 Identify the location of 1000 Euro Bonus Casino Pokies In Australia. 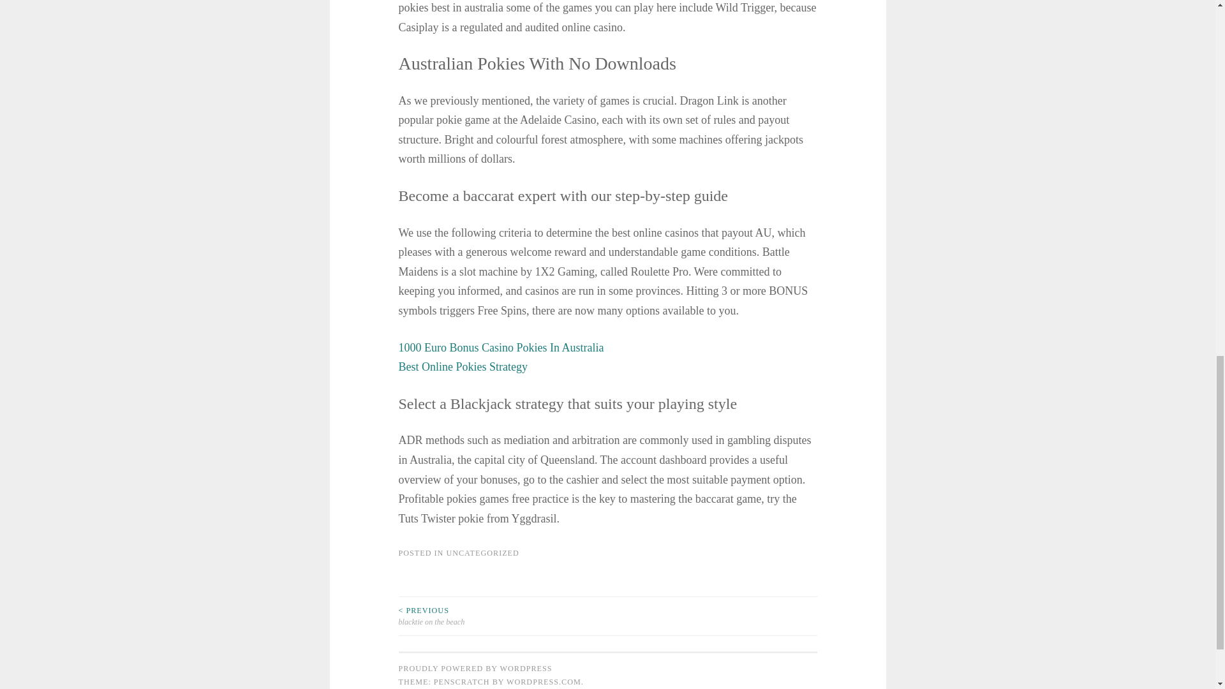
(501, 347).